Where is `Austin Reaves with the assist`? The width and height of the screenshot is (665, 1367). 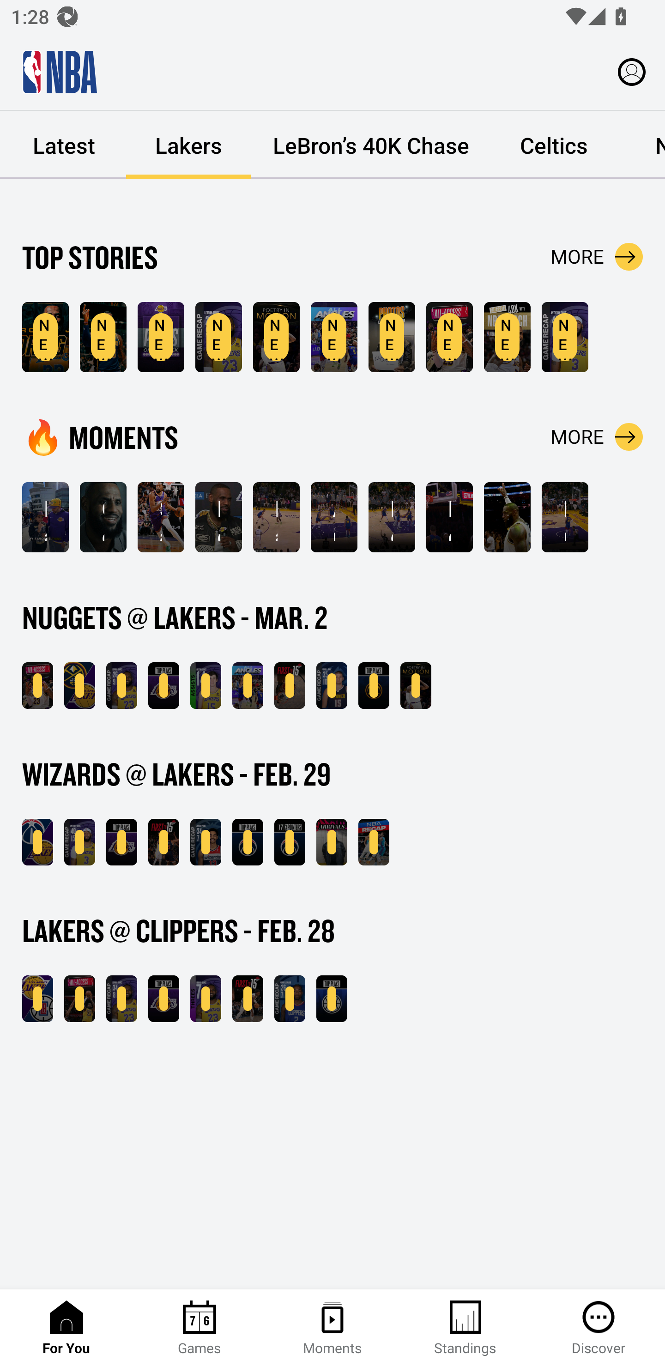
Austin Reaves with the assist is located at coordinates (334, 517).